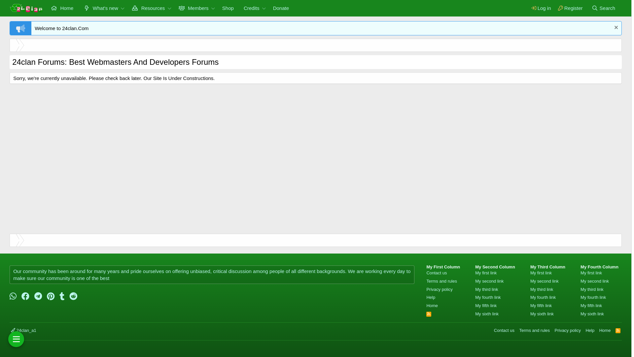  Describe the element at coordinates (535, 331) in the screenshot. I see `Terms and rules` at that location.